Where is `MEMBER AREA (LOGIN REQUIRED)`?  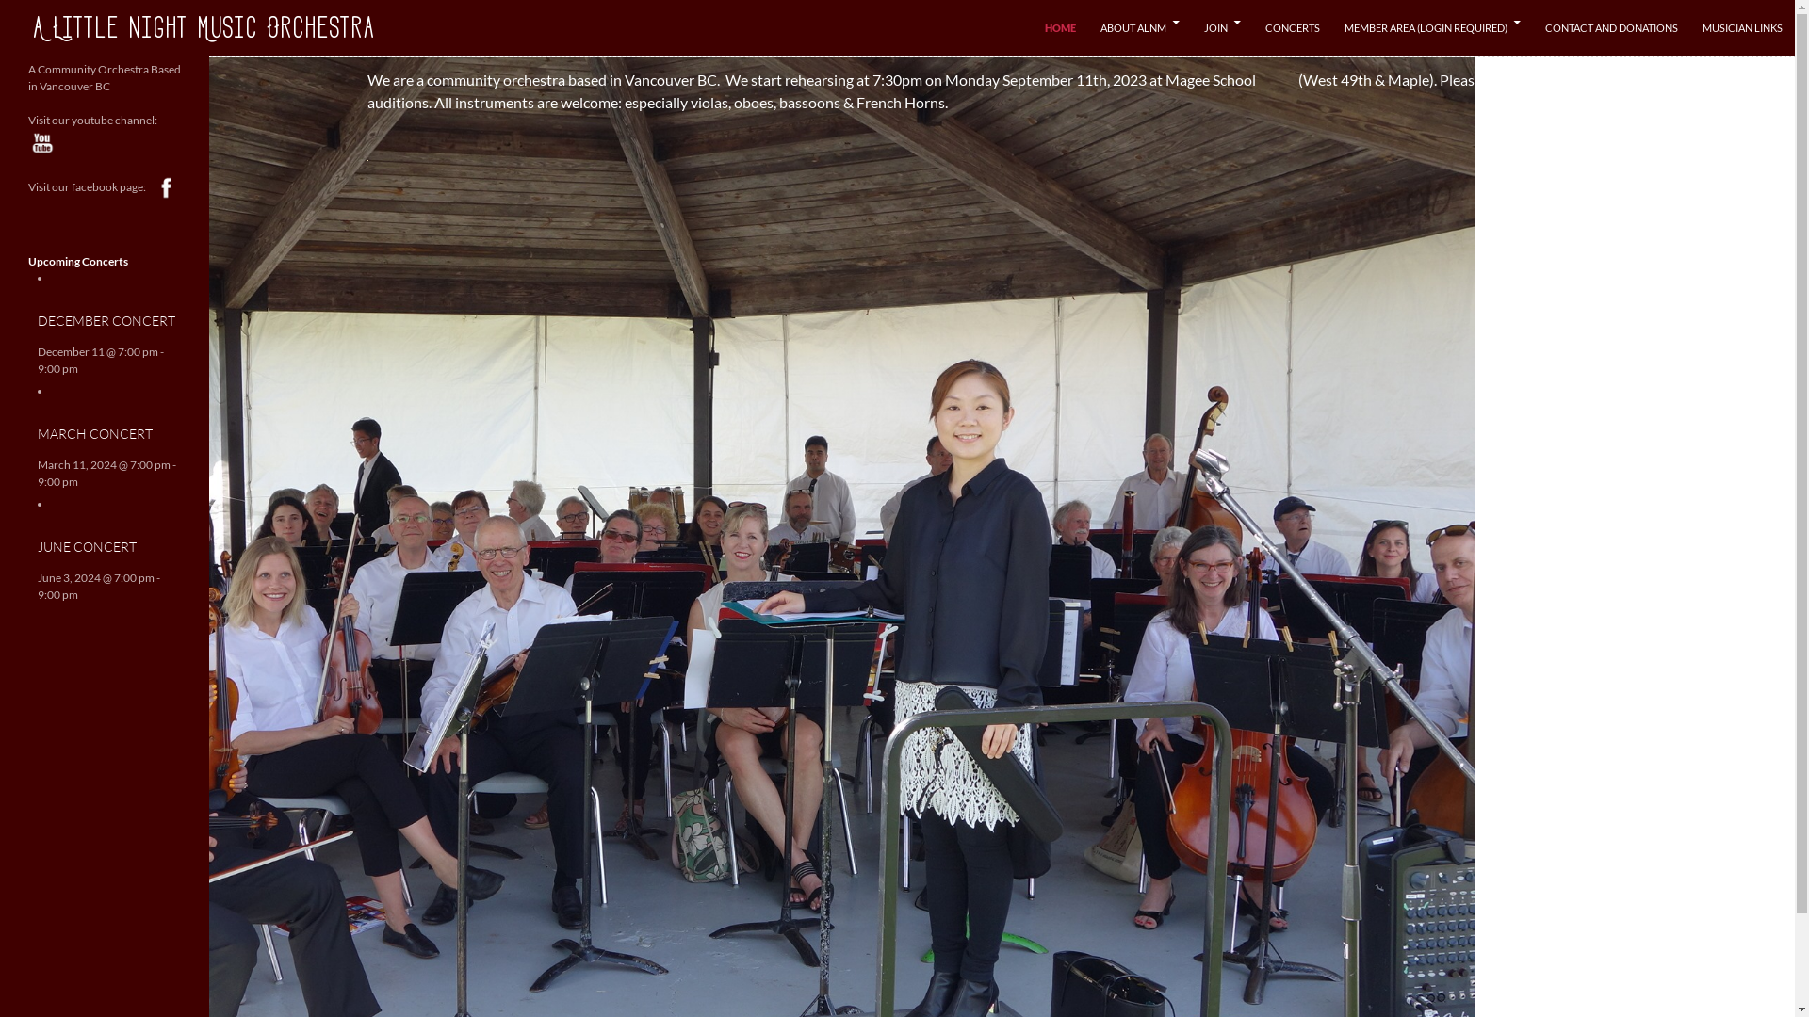 MEMBER AREA (LOGIN REQUIRED) is located at coordinates (1432, 28).